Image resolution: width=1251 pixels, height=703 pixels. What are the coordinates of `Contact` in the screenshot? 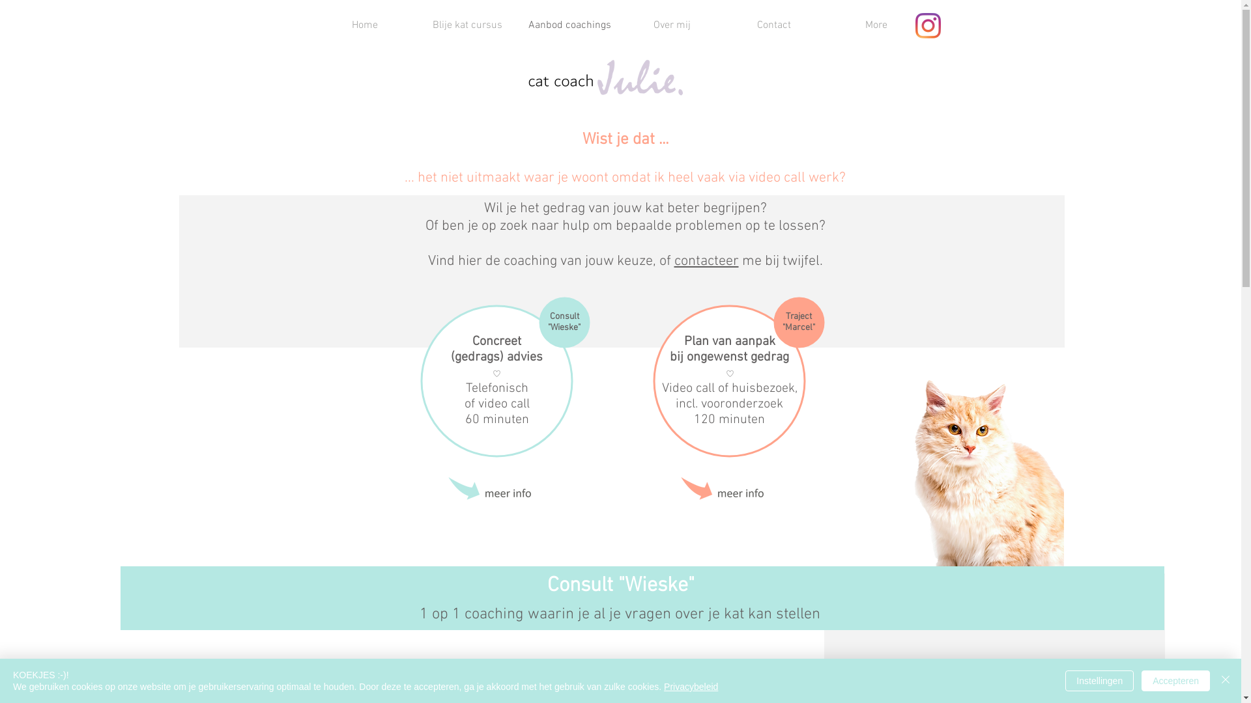 It's located at (774, 26).